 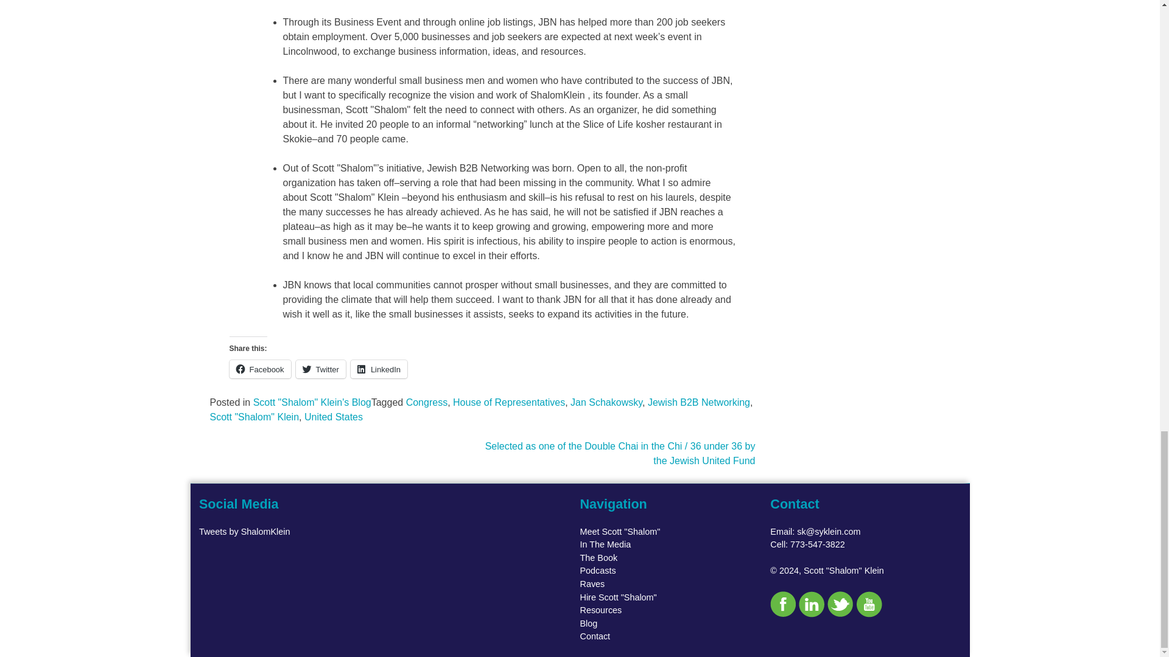 I want to click on United States, so click(x=333, y=417).